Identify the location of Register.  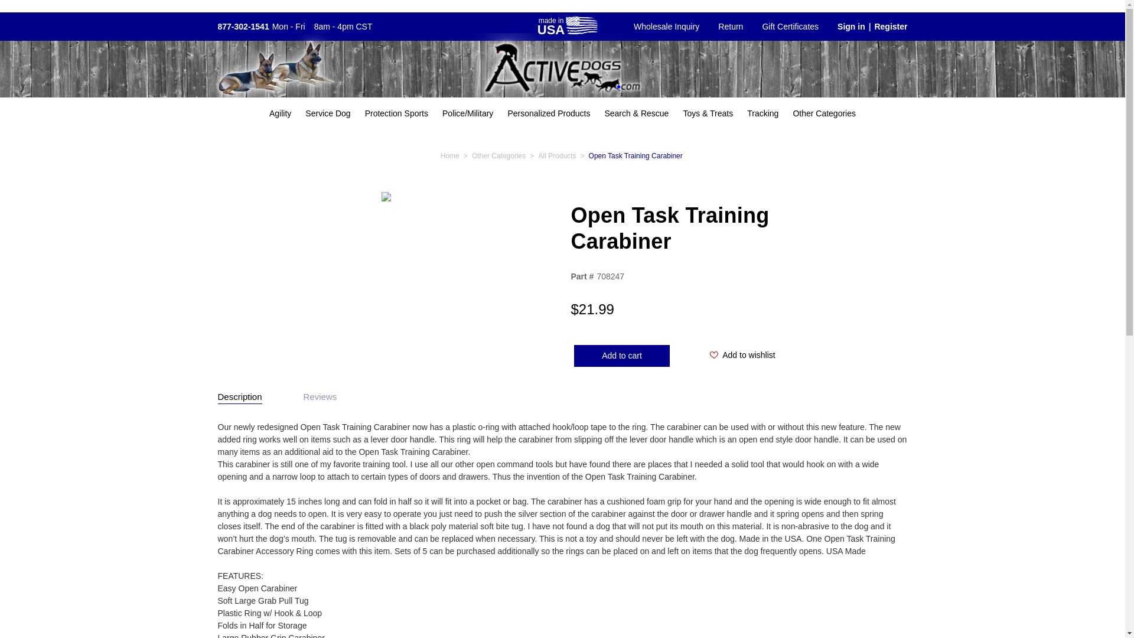
(895, 27).